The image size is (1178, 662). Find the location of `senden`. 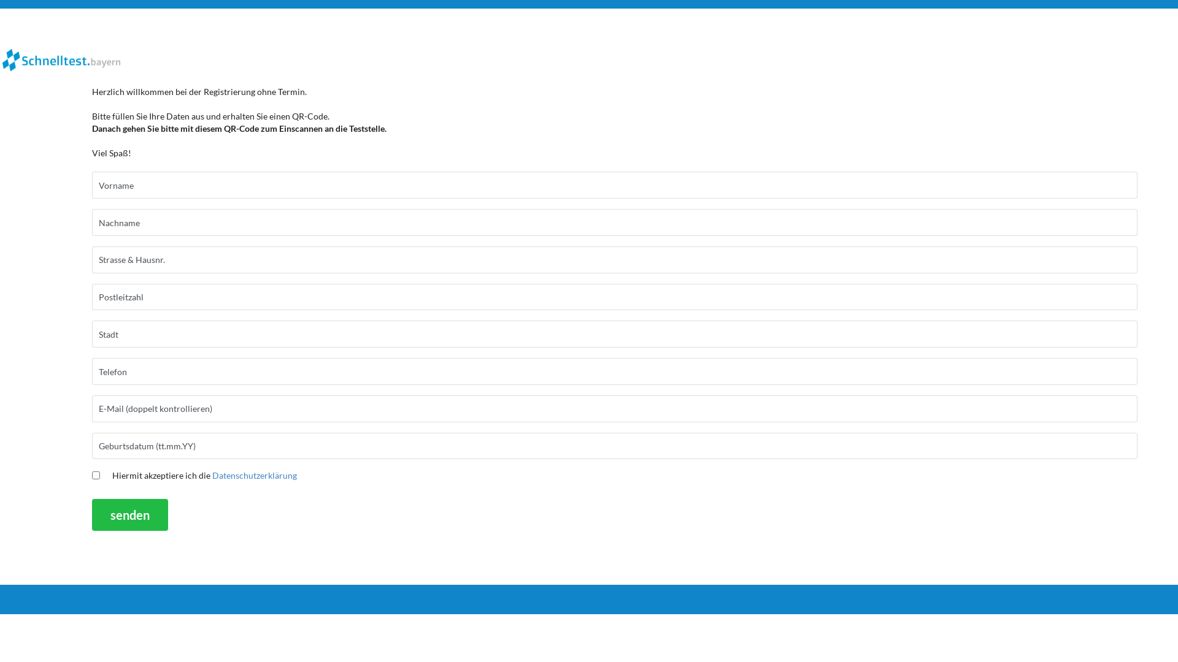

senden is located at coordinates (130, 515).